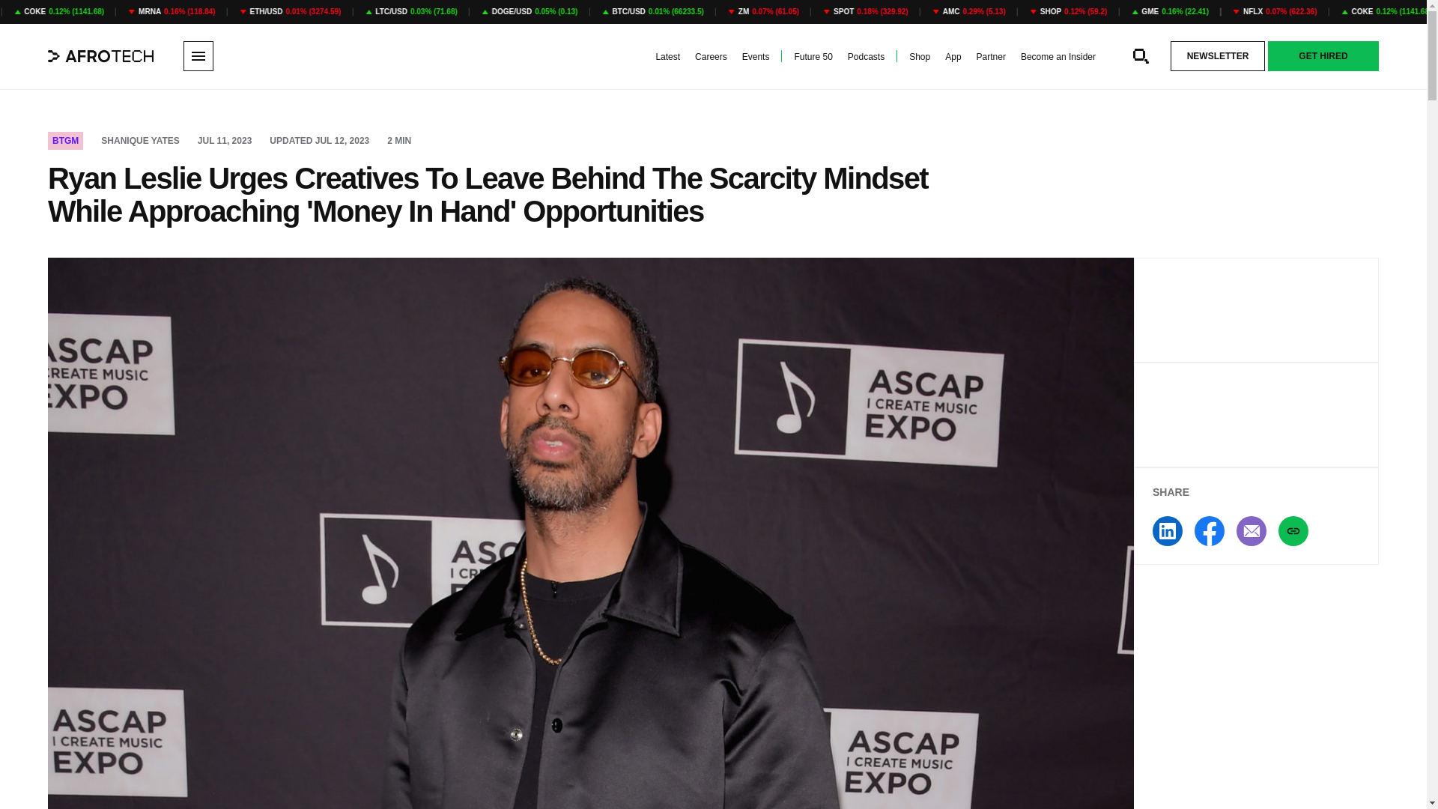 This screenshot has height=809, width=1438. I want to click on Become an Insider, so click(1058, 57).